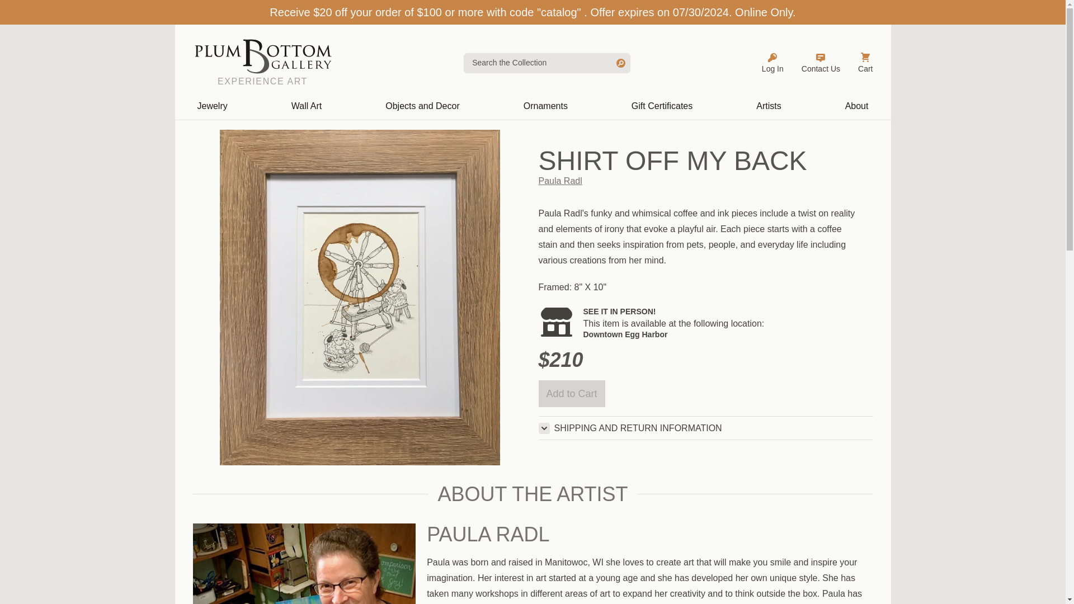 The height and width of the screenshot is (604, 1074). What do you see at coordinates (545, 106) in the screenshot?
I see `Ornaments` at bounding box center [545, 106].